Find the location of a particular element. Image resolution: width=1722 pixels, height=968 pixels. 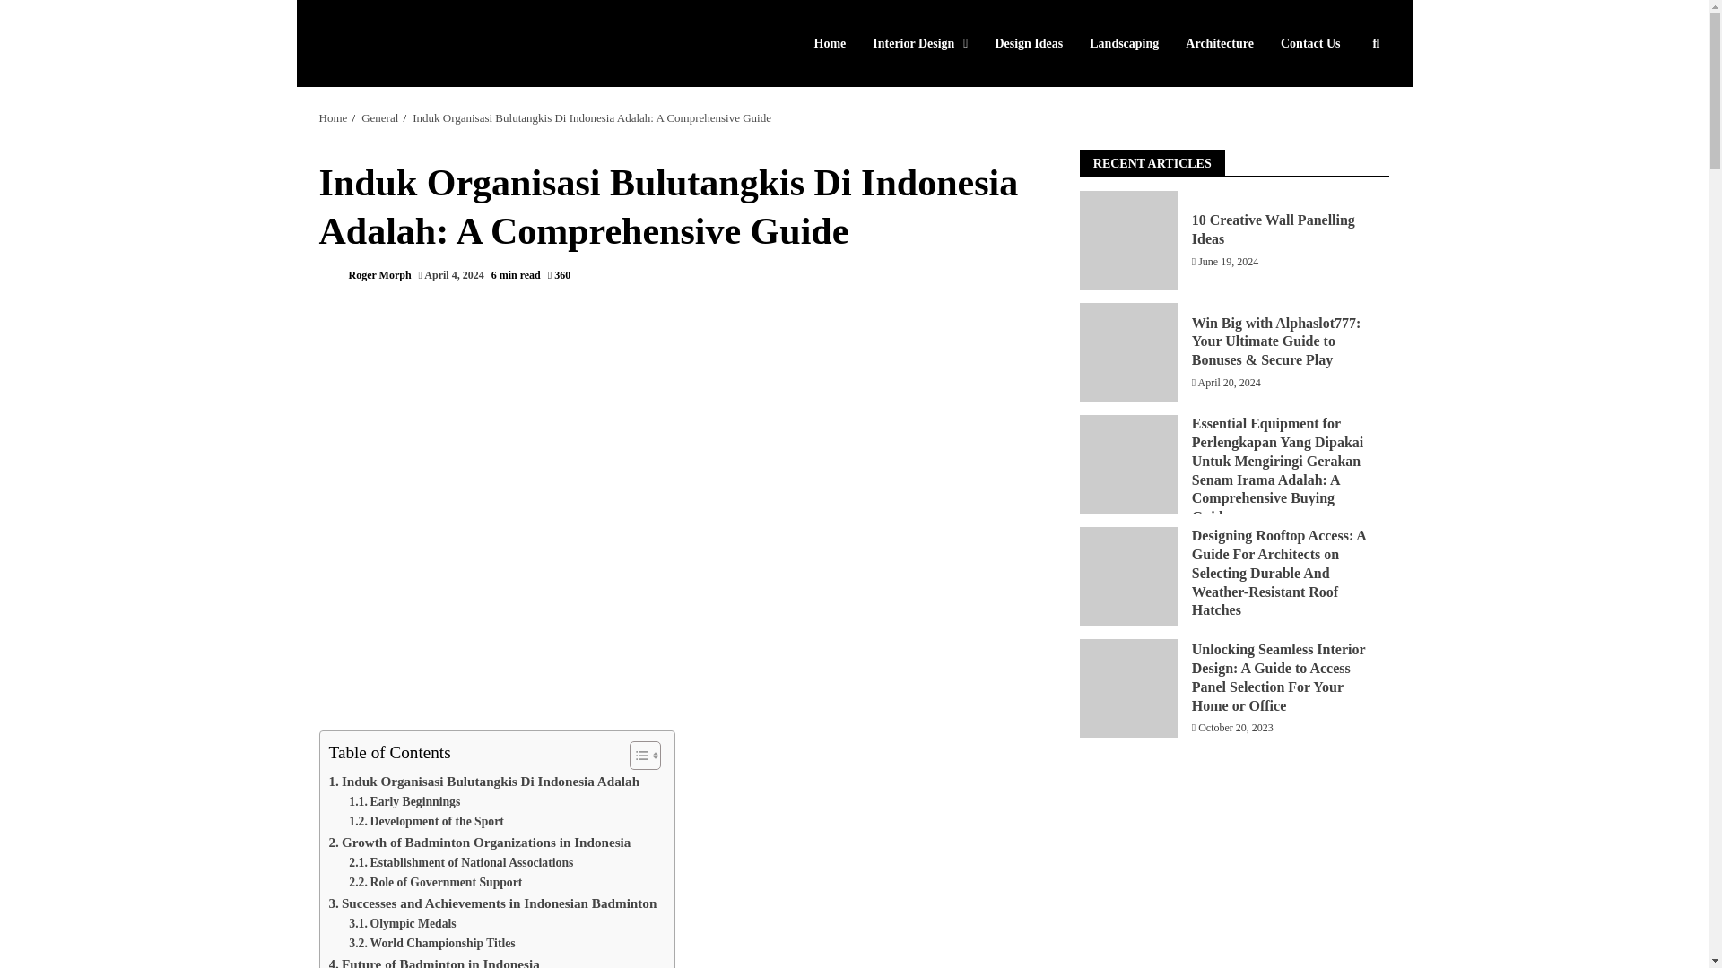

Future of Badminton in Indonesia is located at coordinates (433, 961).